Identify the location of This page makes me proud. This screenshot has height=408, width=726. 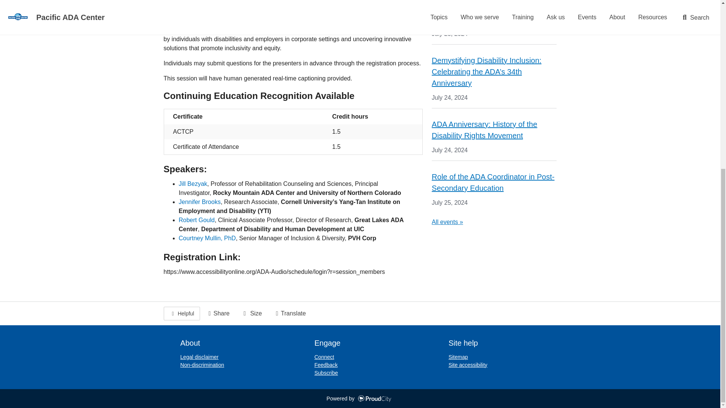
(181, 314).